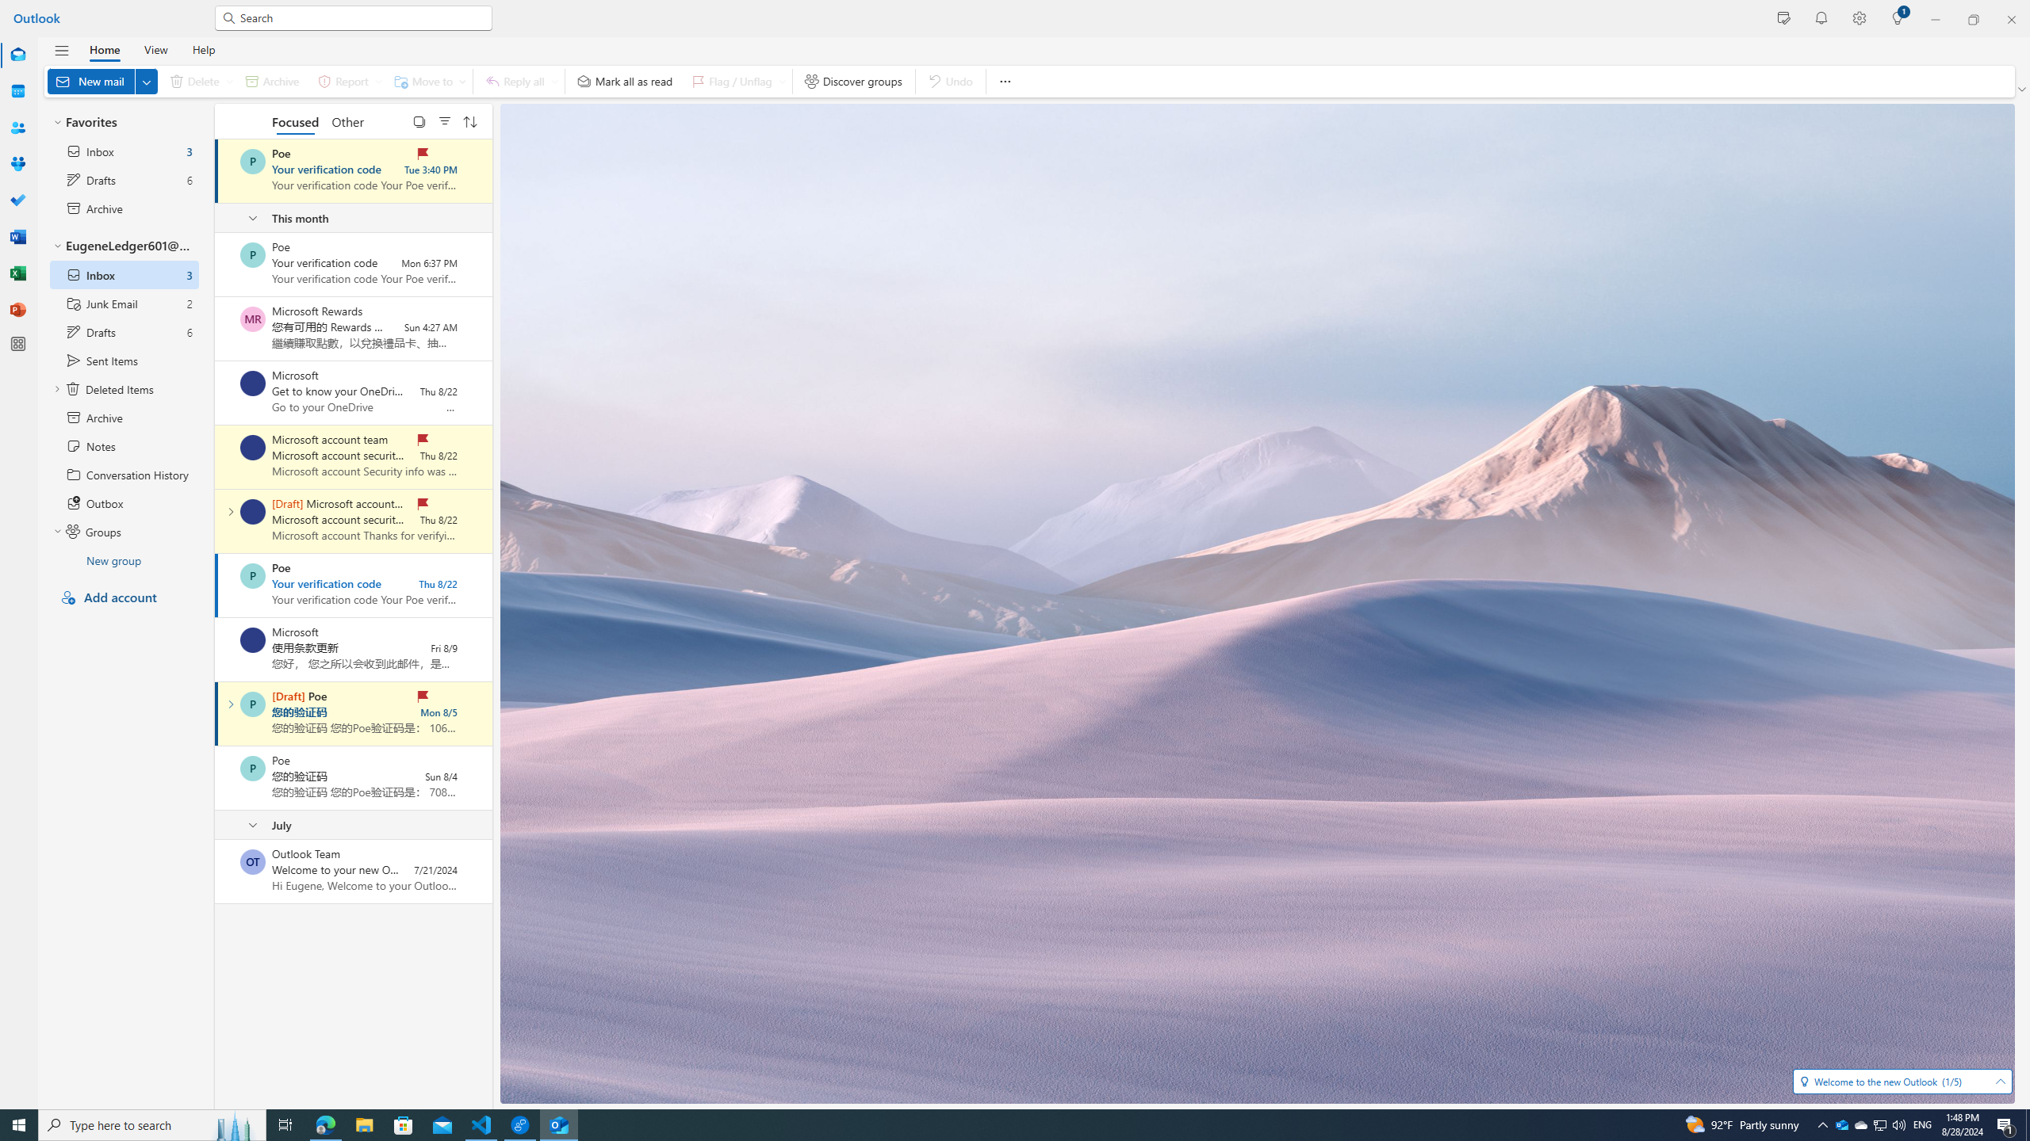 The width and height of the screenshot is (2030, 1141). What do you see at coordinates (252, 862) in the screenshot?
I see `Select a conversation` at bounding box center [252, 862].